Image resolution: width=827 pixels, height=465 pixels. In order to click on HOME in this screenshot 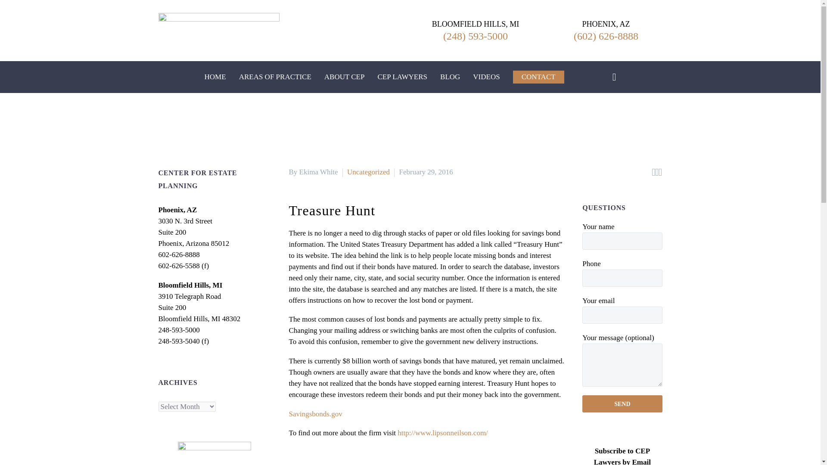, I will do `click(215, 77)`.